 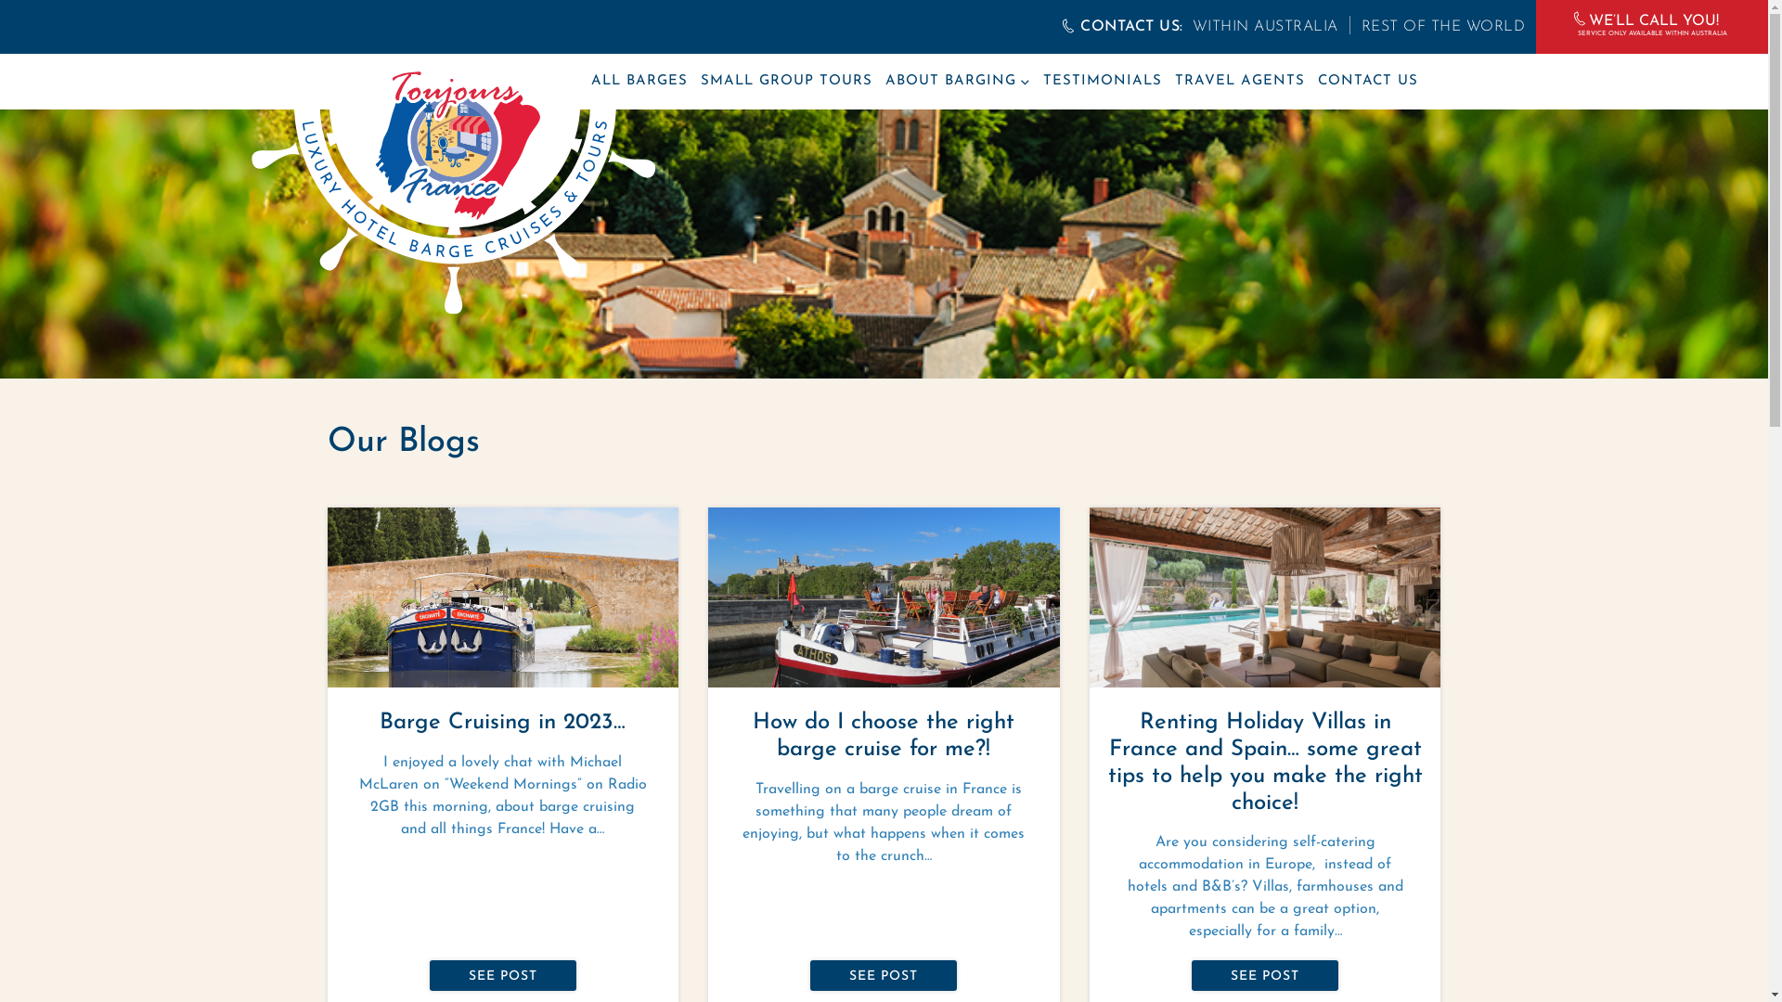 I want to click on TESTIMONIALS, so click(x=1103, y=82).